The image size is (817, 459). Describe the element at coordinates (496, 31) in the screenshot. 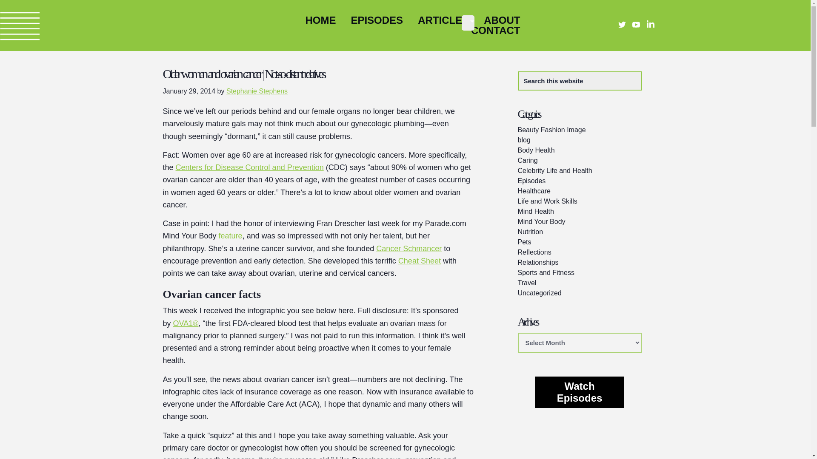

I see `CONTACT` at that location.